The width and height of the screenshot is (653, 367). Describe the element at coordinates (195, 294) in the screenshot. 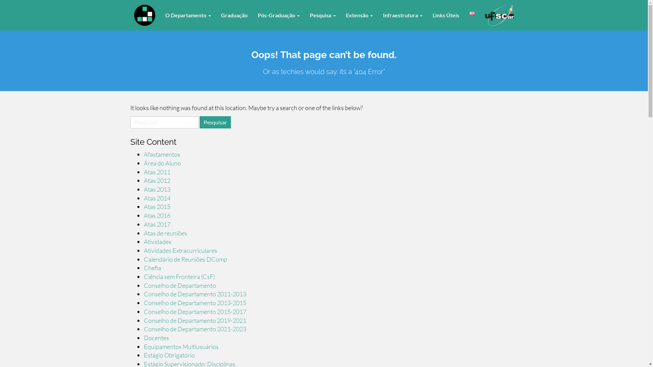

I see `Conselho de Departamento 2011-2013` at that location.